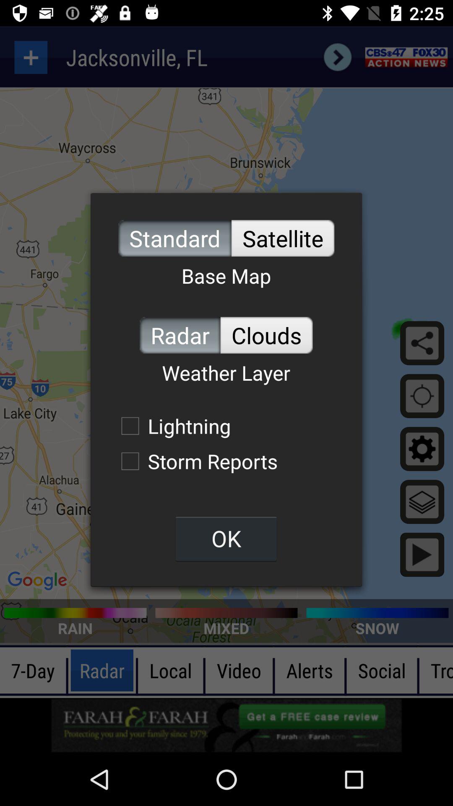 Image resolution: width=453 pixels, height=806 pixels. Describe the element at coordinates (172, 426) in the screenshot. I see `launch the icon above storm reports icon` at that location.